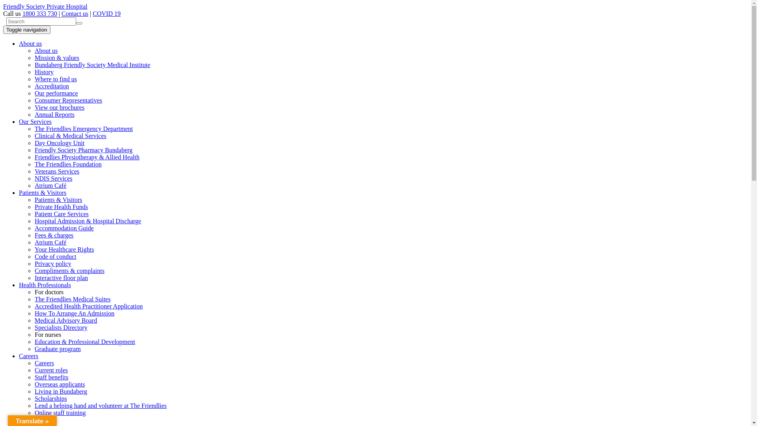  I want to click on Lend a helping hand and volunteer at The Friendlies, so click(101, 405).